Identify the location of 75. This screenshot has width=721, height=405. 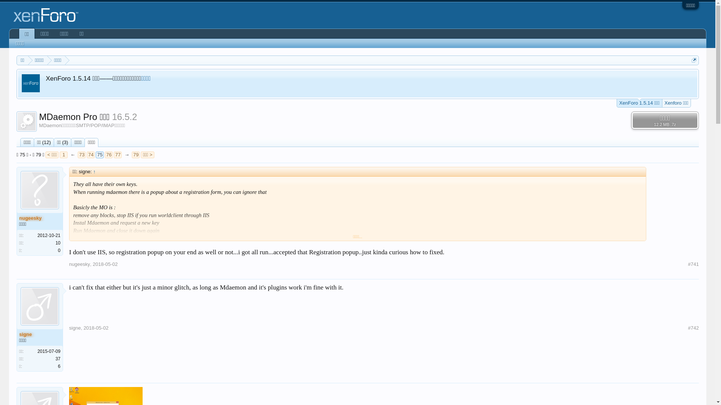
(100, 155).